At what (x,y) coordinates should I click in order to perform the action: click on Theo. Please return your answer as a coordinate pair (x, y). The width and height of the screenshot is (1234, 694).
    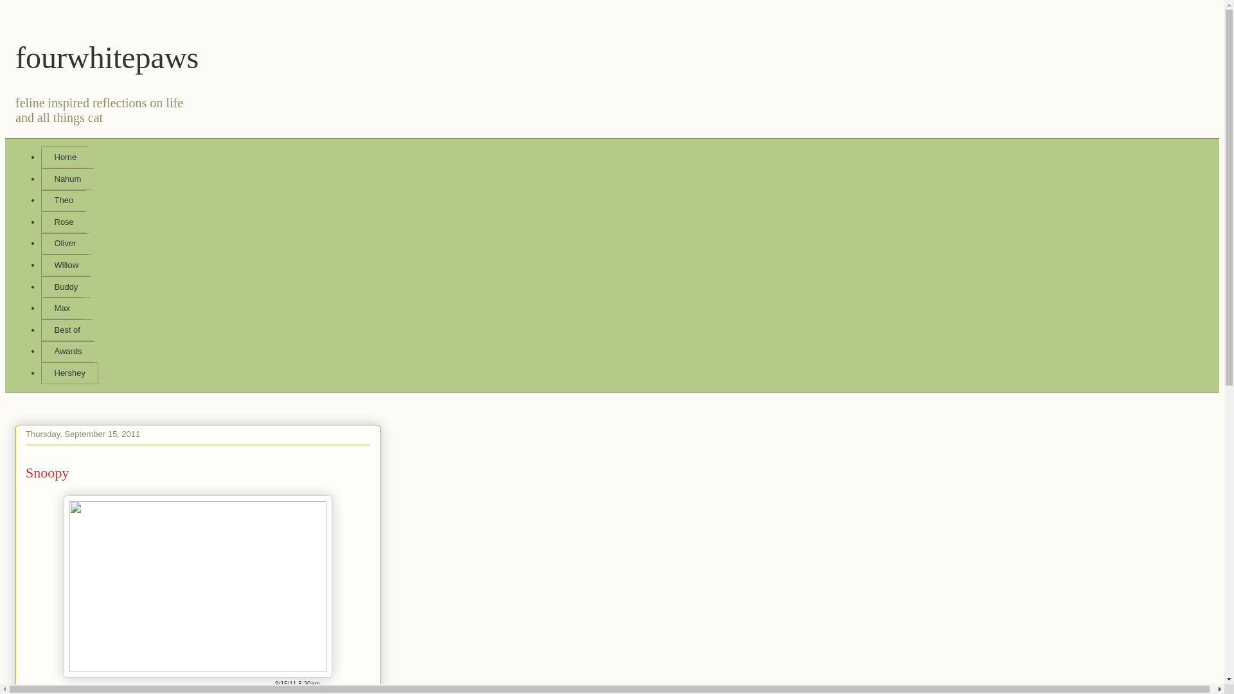
    Looking at the image, I should click on (63, 200).